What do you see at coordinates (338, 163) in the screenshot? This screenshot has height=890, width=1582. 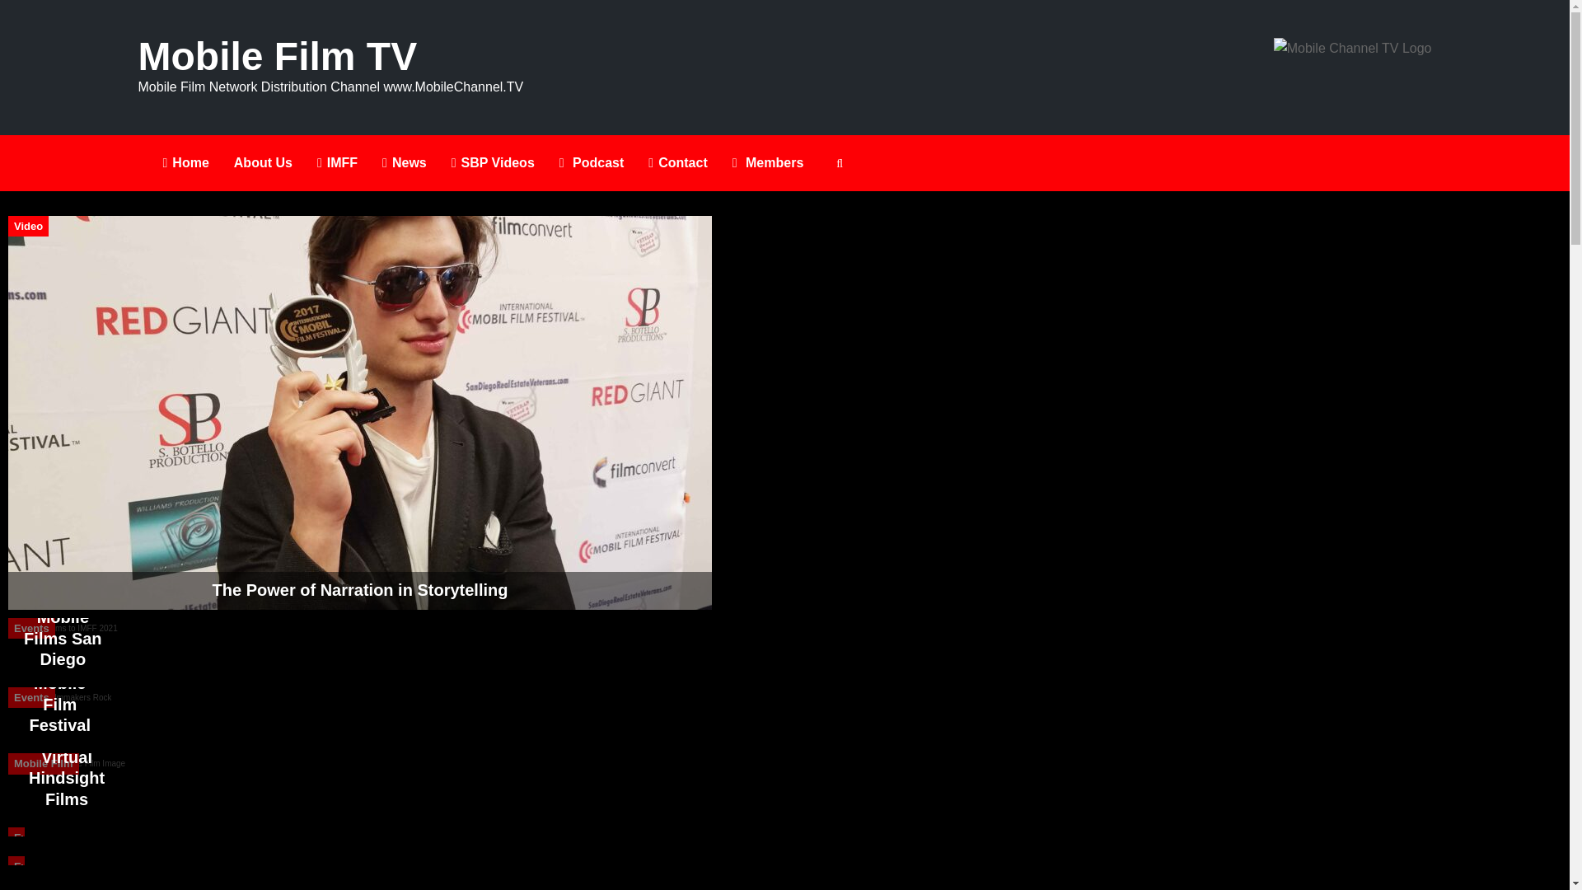 I see `IMFF` at bounding box center [338, 163].